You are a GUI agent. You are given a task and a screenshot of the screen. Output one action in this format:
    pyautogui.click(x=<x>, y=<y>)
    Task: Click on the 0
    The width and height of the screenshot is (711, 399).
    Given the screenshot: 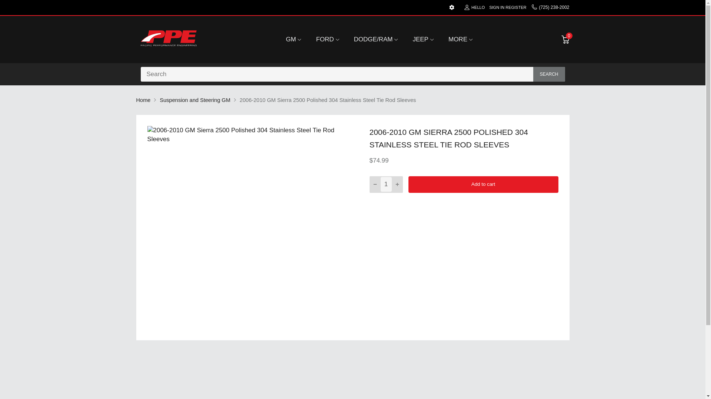 What is the action you would take?
    pyautogui.click(x=565, y=39)
    